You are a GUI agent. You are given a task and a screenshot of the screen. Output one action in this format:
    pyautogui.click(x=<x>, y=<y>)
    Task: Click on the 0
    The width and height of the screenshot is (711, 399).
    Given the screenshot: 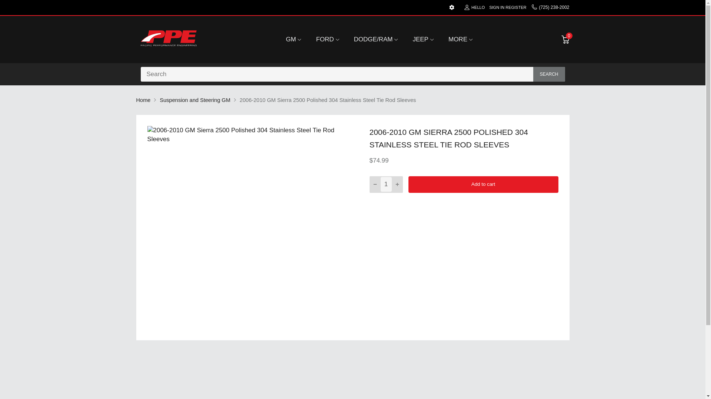 What is the action you would take?
    pyautogui.click(x=565, y=39)
    